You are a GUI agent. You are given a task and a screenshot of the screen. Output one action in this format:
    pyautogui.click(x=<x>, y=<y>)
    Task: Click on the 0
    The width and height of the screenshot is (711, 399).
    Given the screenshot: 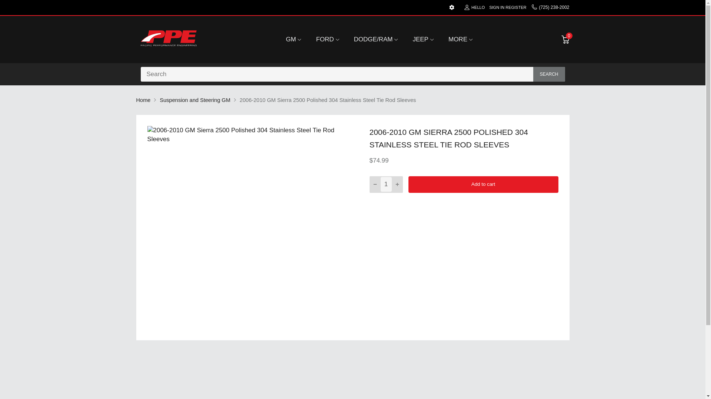 What is the action you would take?
    pyautogui.click(x=565, y=39)
    